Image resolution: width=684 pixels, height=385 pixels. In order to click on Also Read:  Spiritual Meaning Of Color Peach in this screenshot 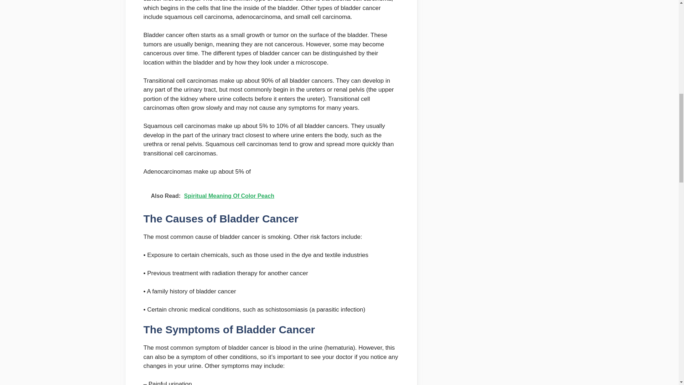, I will do `click(271, 196)`.